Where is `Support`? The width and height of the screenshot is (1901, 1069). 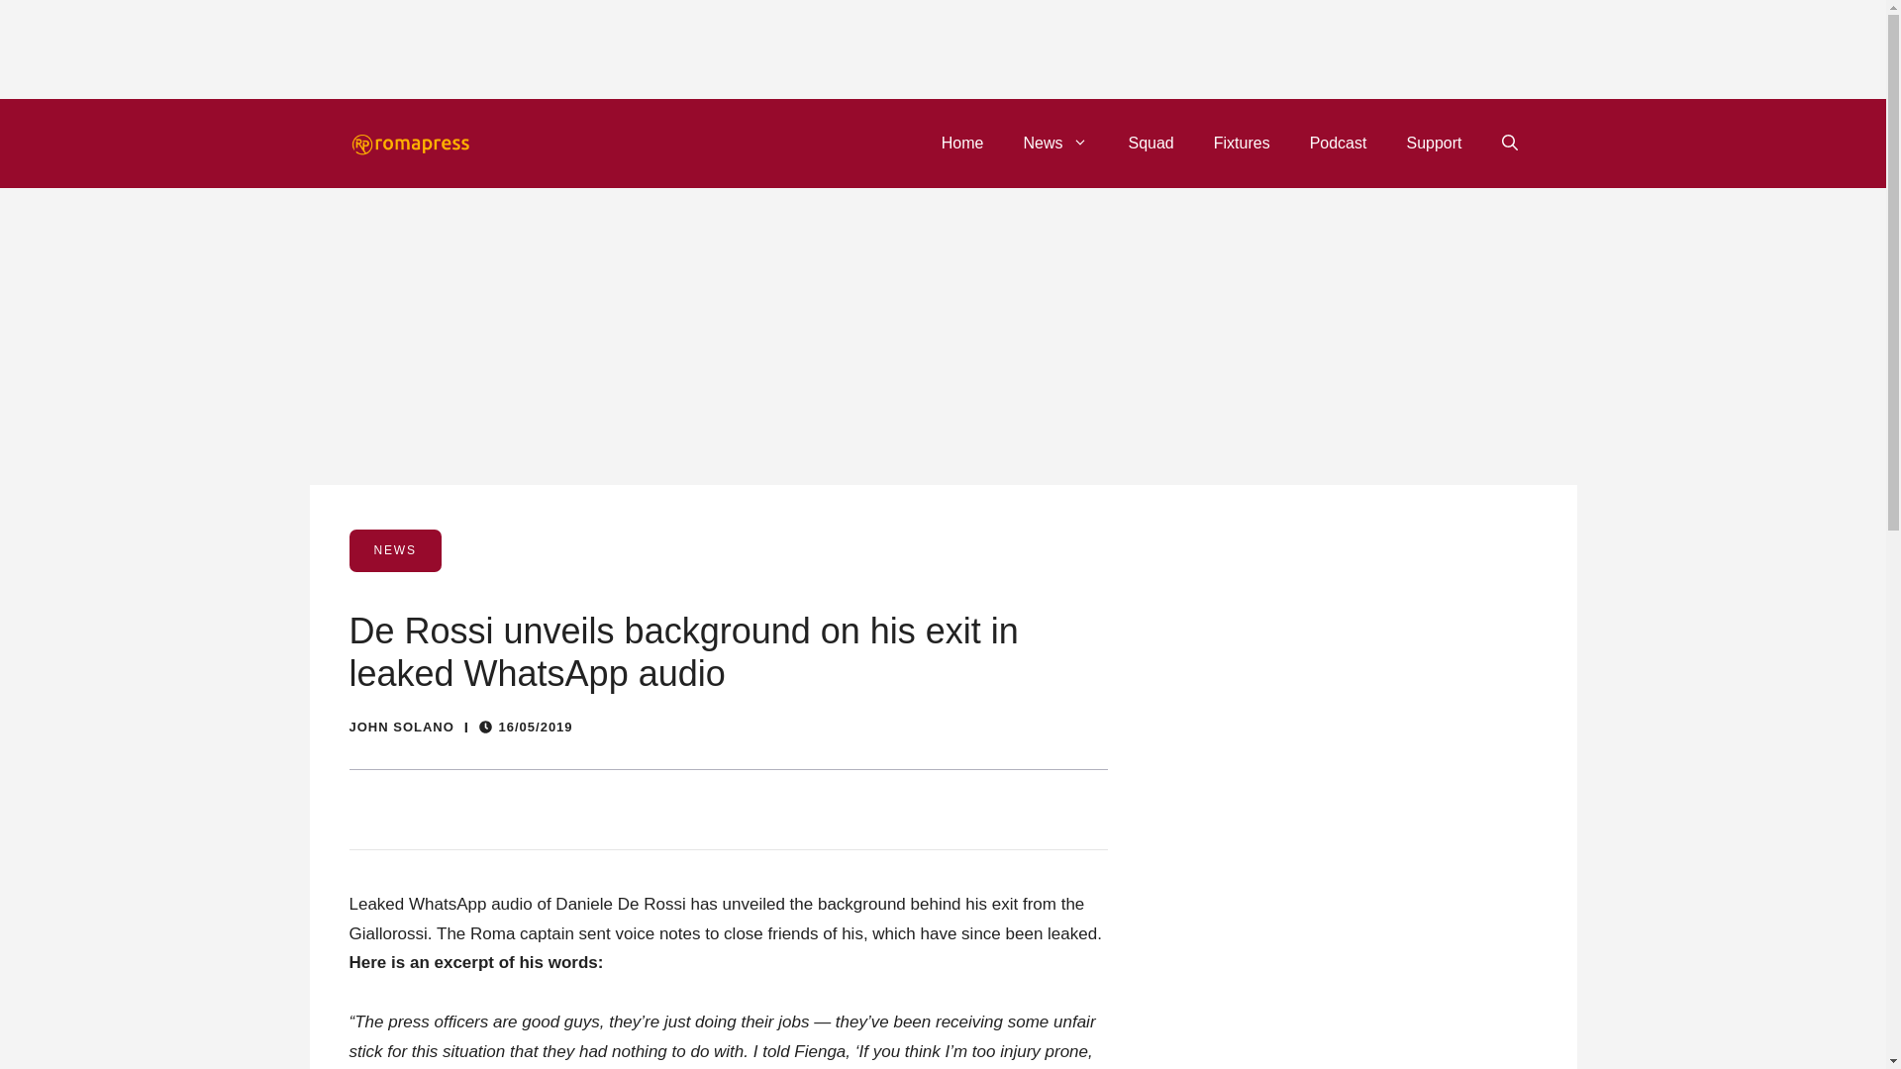
Support is located at coordinates (1433, 143).